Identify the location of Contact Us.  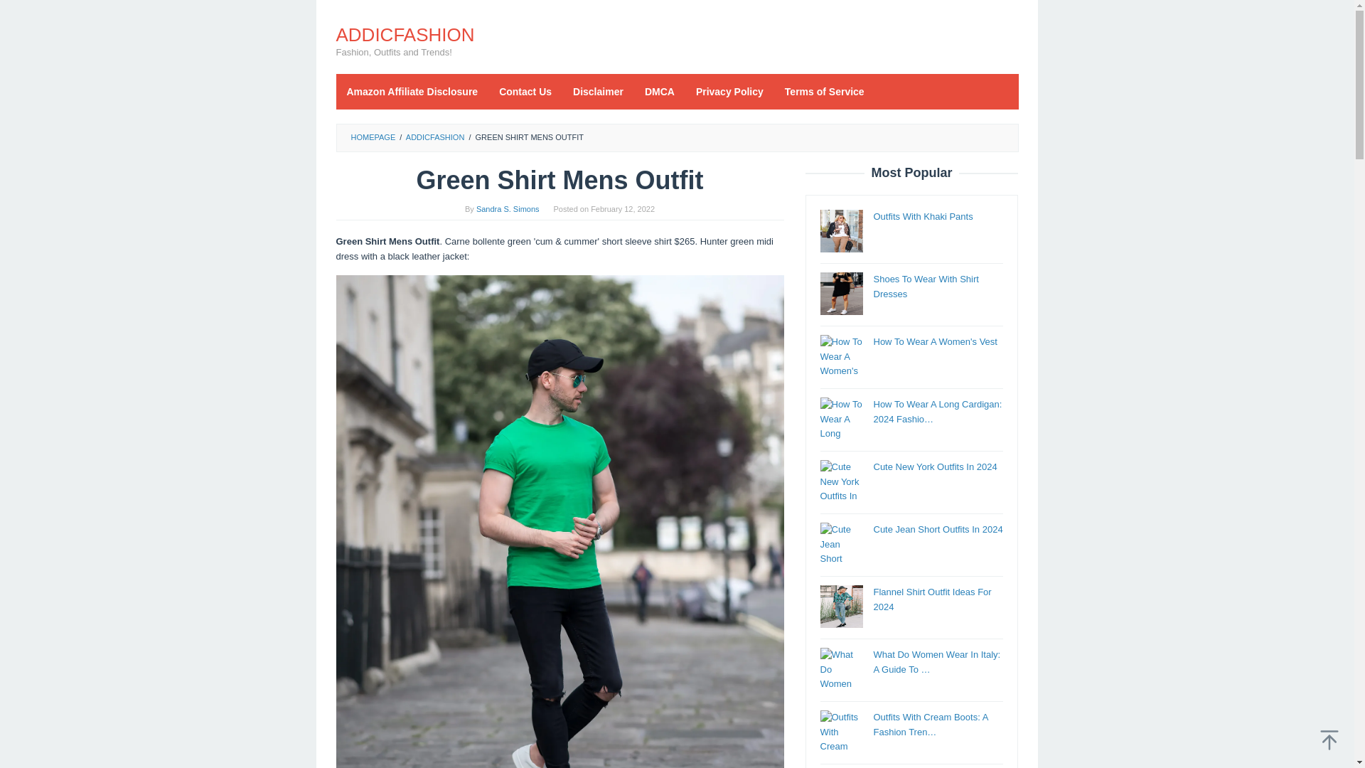
(525, 91).